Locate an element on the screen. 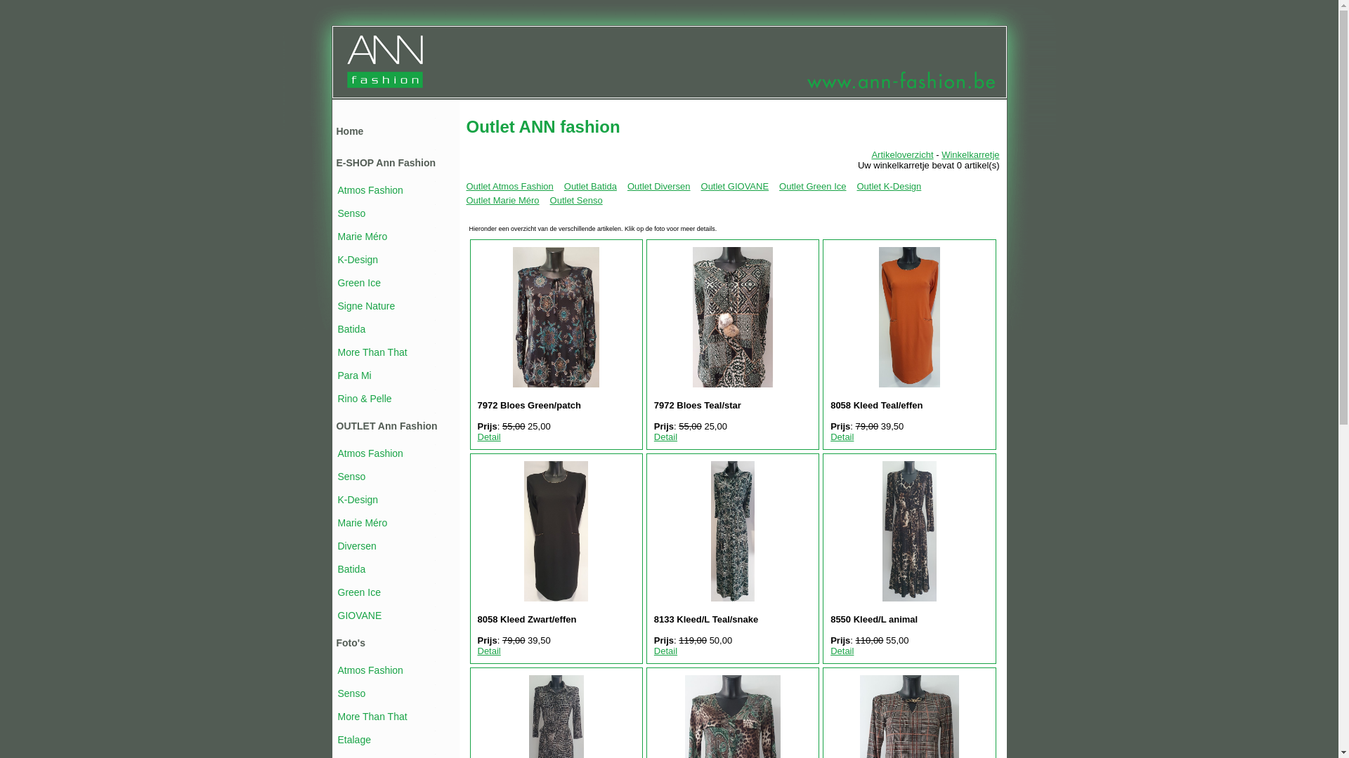  Para Mi is located at coordinates (354, 375).